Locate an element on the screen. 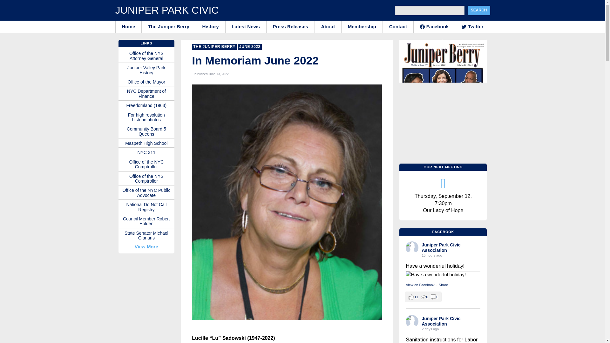  Facebook is located at coordinates (434, 26).